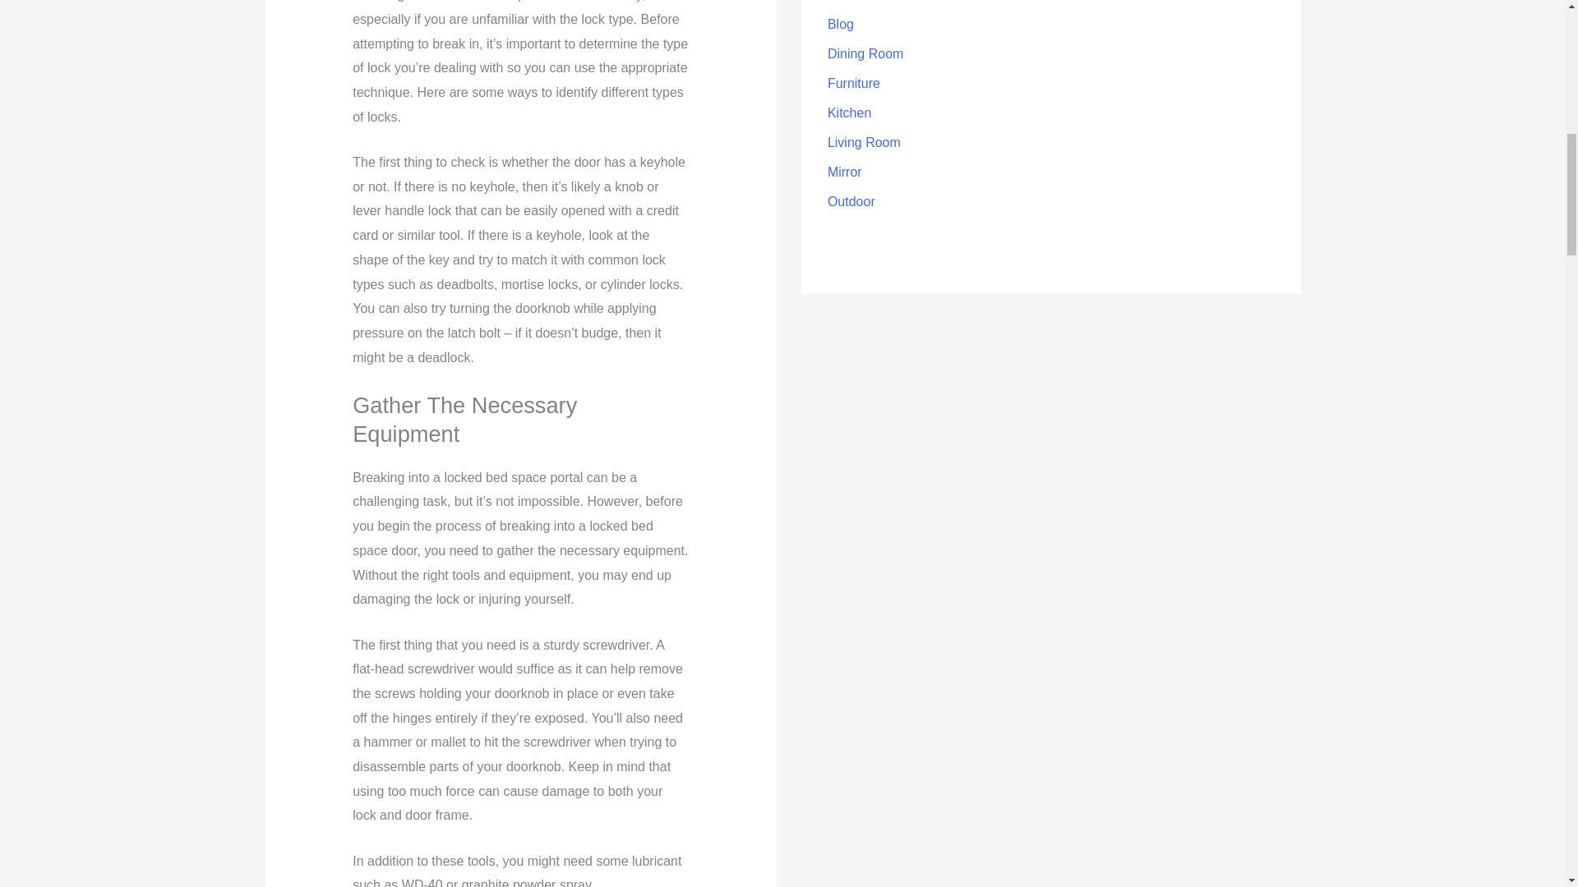 The width and height of the screenshot is (1578, 887). Describe the element at coordinates (864, 143) in the screenshot. I see `Living Room` at that location.